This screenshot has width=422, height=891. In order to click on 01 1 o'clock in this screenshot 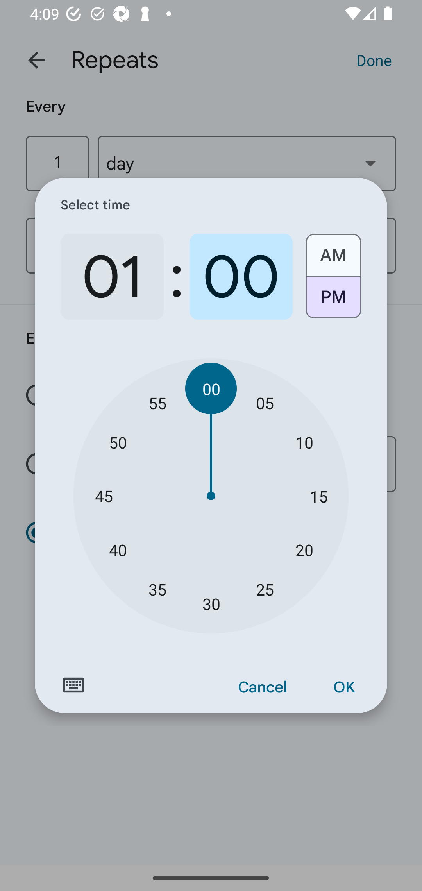, I will do `click(112, 277)`.